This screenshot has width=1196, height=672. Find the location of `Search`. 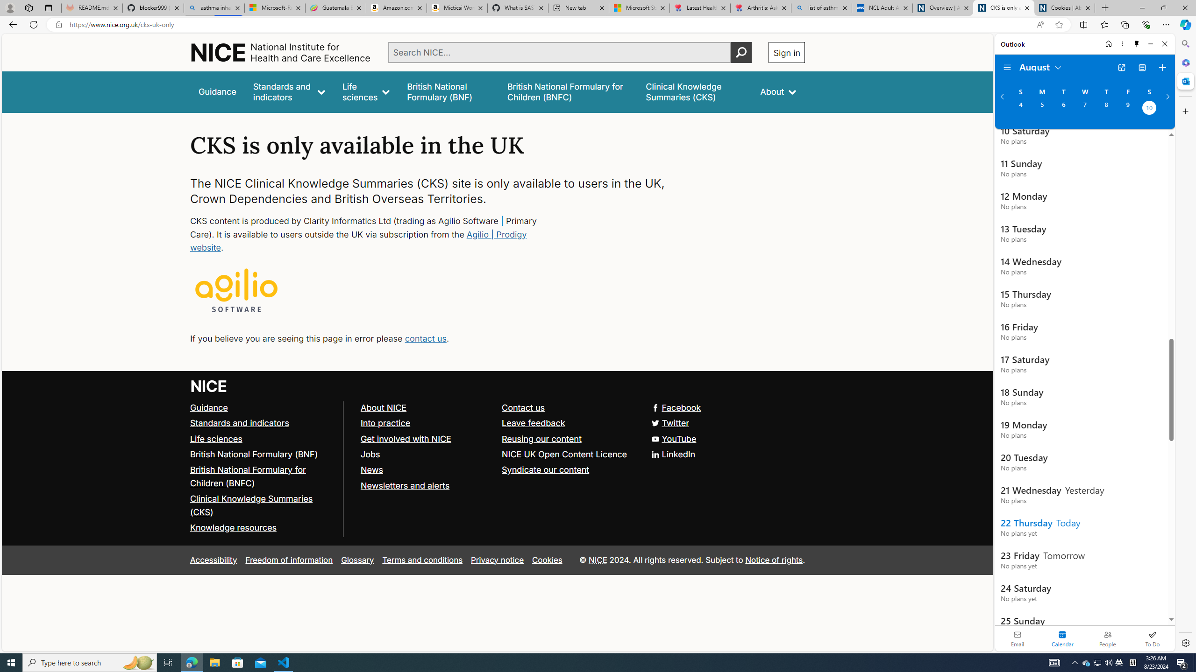

Search is located at coordinates (1185, 44).